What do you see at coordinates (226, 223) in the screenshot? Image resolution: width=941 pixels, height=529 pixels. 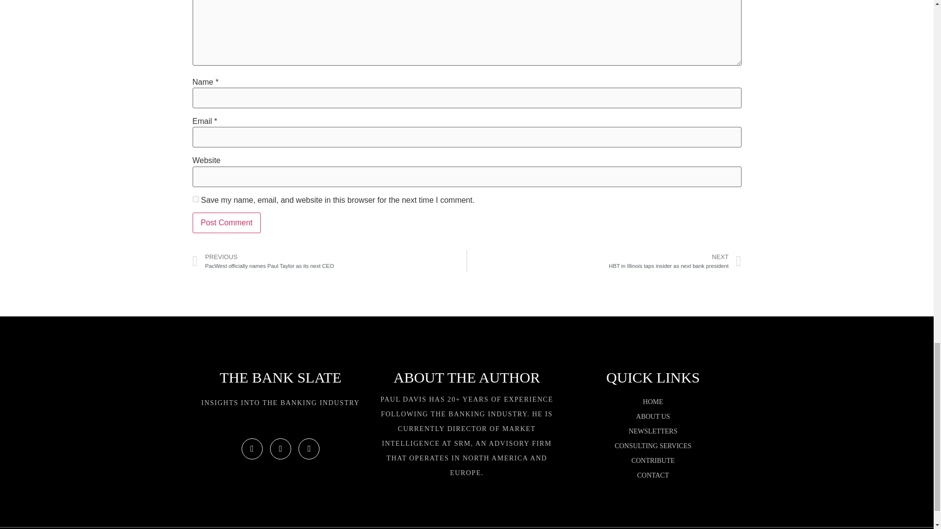 I see `CONTACT` at bounding box center [226, 223].